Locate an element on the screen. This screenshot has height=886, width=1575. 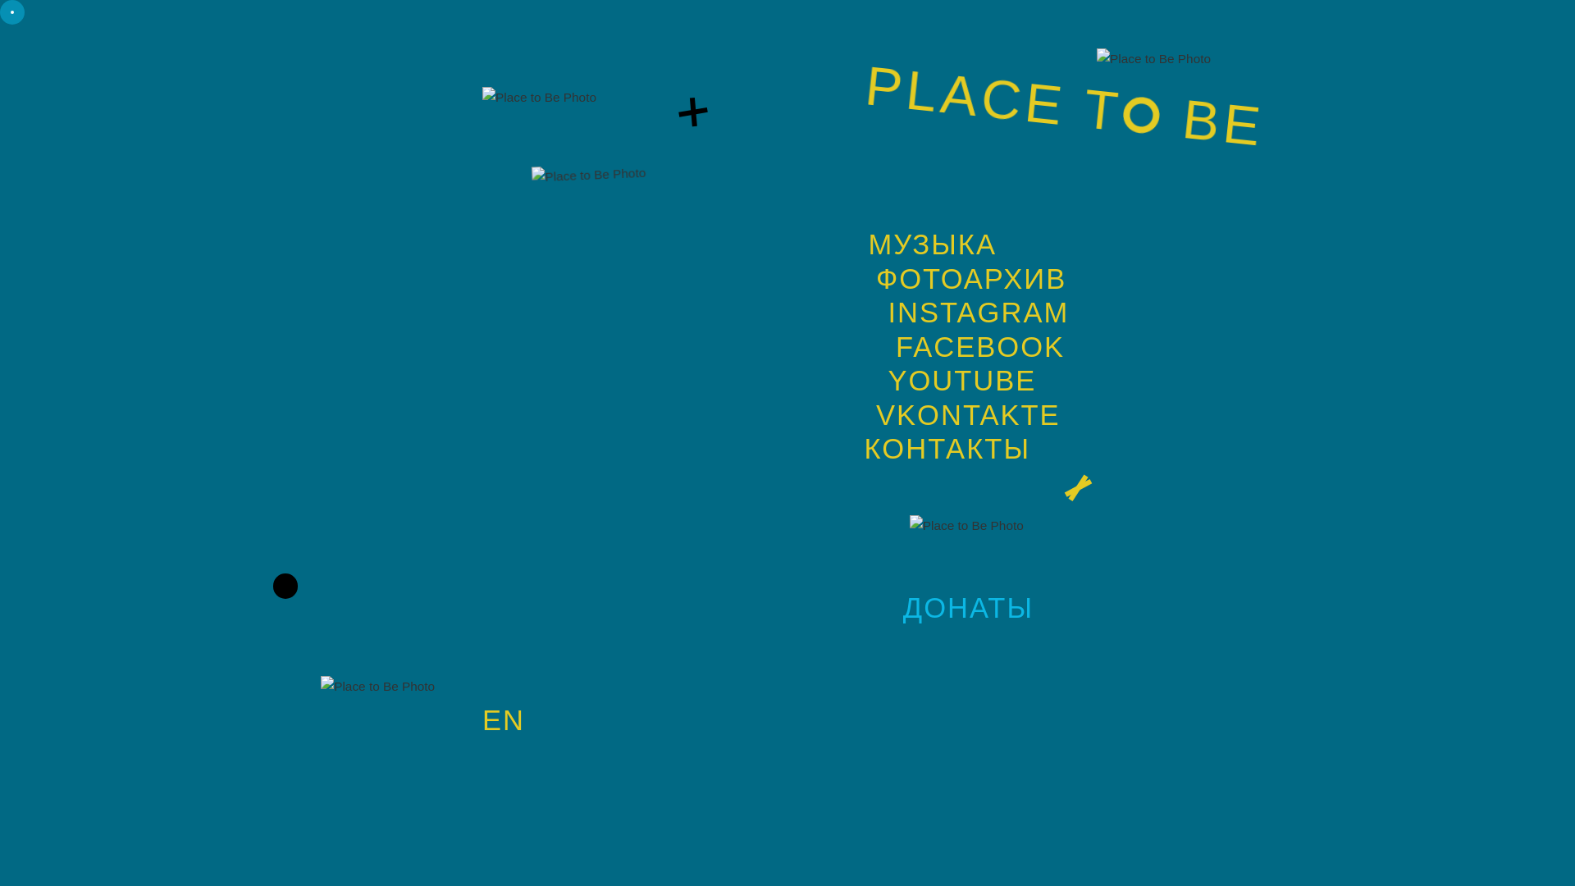
INSTAGRAM is located at coordinates (978, 313).